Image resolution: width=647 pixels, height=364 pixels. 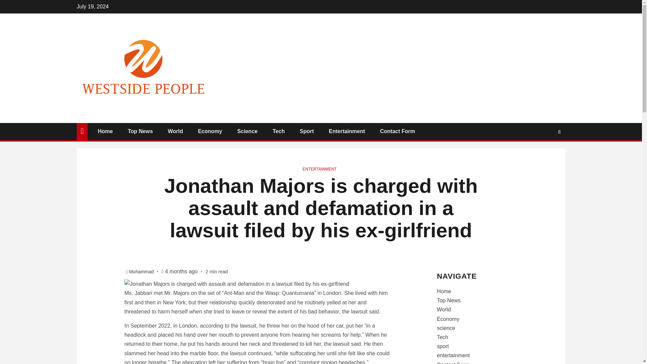 What do you see at coordinates (105, 131) in the screenshot?
I see `Home` at bounding box center [105, 131].